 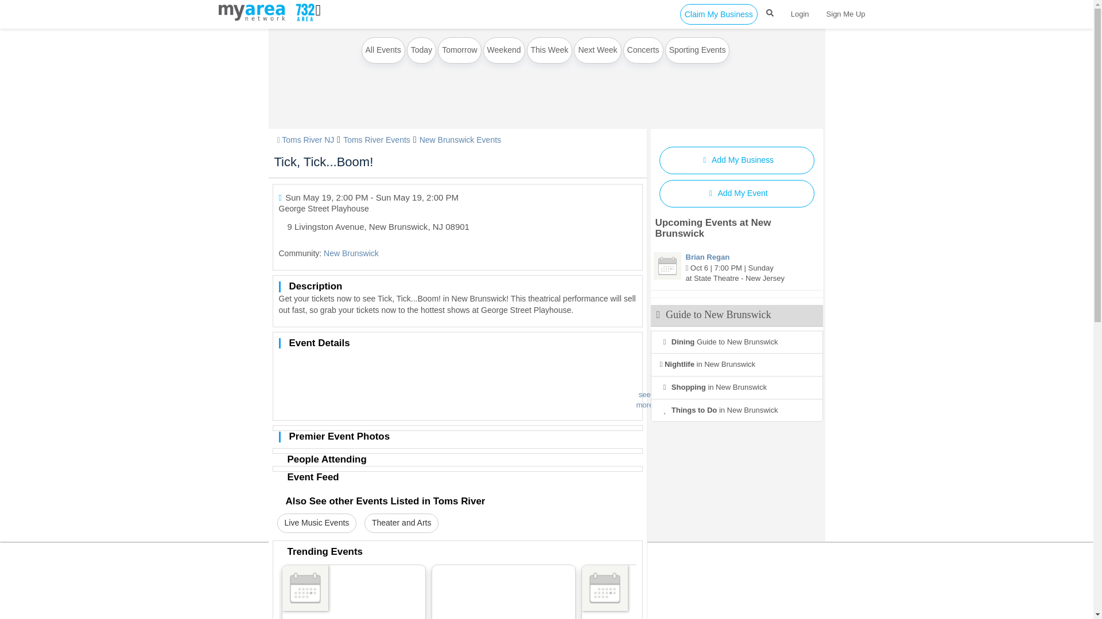 What do you see at coordinates (800, 14) in the screenshot?
I see `Login` at bounding box center [800, 14].